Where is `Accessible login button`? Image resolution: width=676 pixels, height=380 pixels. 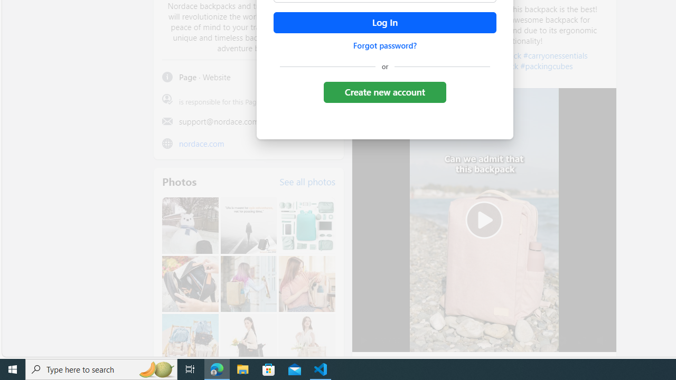
Accessible login button is located at coordinates (384, 23).